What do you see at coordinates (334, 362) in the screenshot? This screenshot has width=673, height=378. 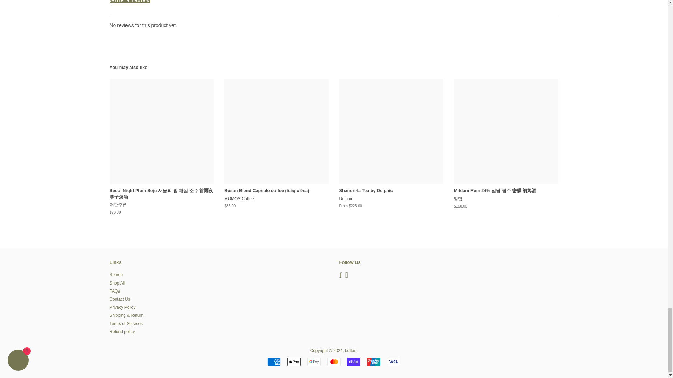 I see `Mastercard` at bounding box center [334, 362].